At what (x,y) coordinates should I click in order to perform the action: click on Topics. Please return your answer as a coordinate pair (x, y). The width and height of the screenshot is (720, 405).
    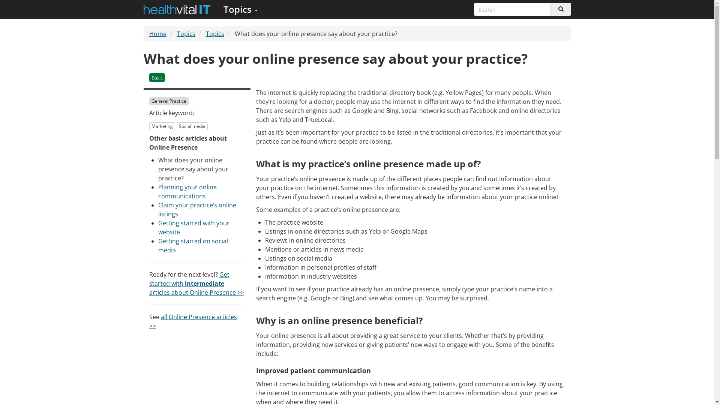
    Looking at the image, I should click on (214, 34).